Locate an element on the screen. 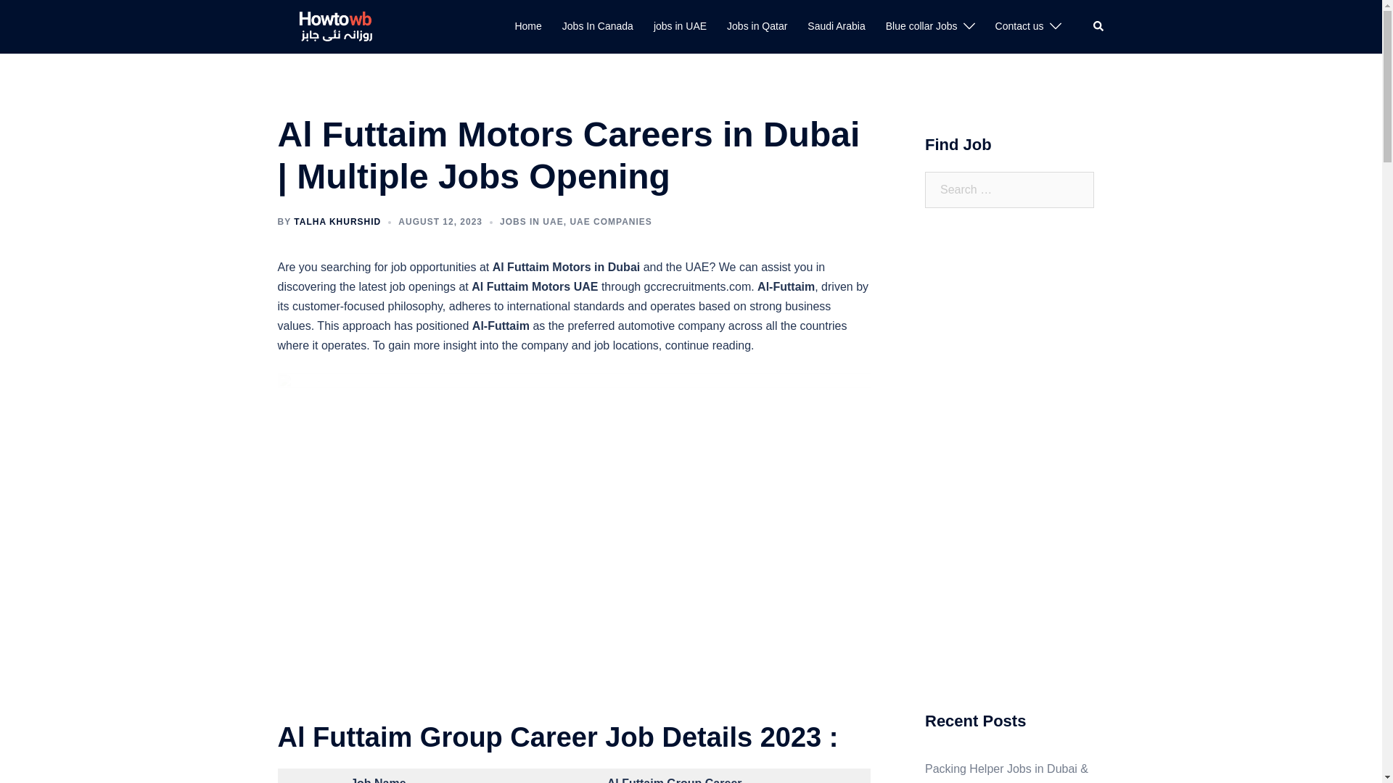 This screenshot has height=783, width=1393. Saudi Arabia is located at coordinates (836, 26).